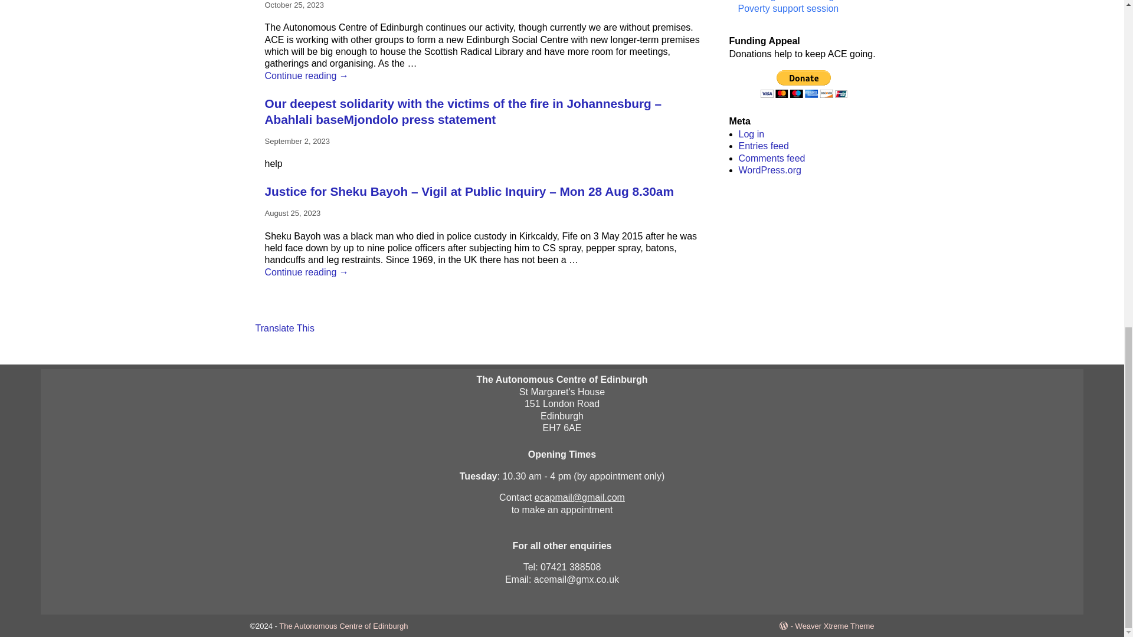 The height and width of the screenshot is (637, 1133). Describe the element at coordinates (284, 328) in the screenshot. I see `Translate This` at that location.